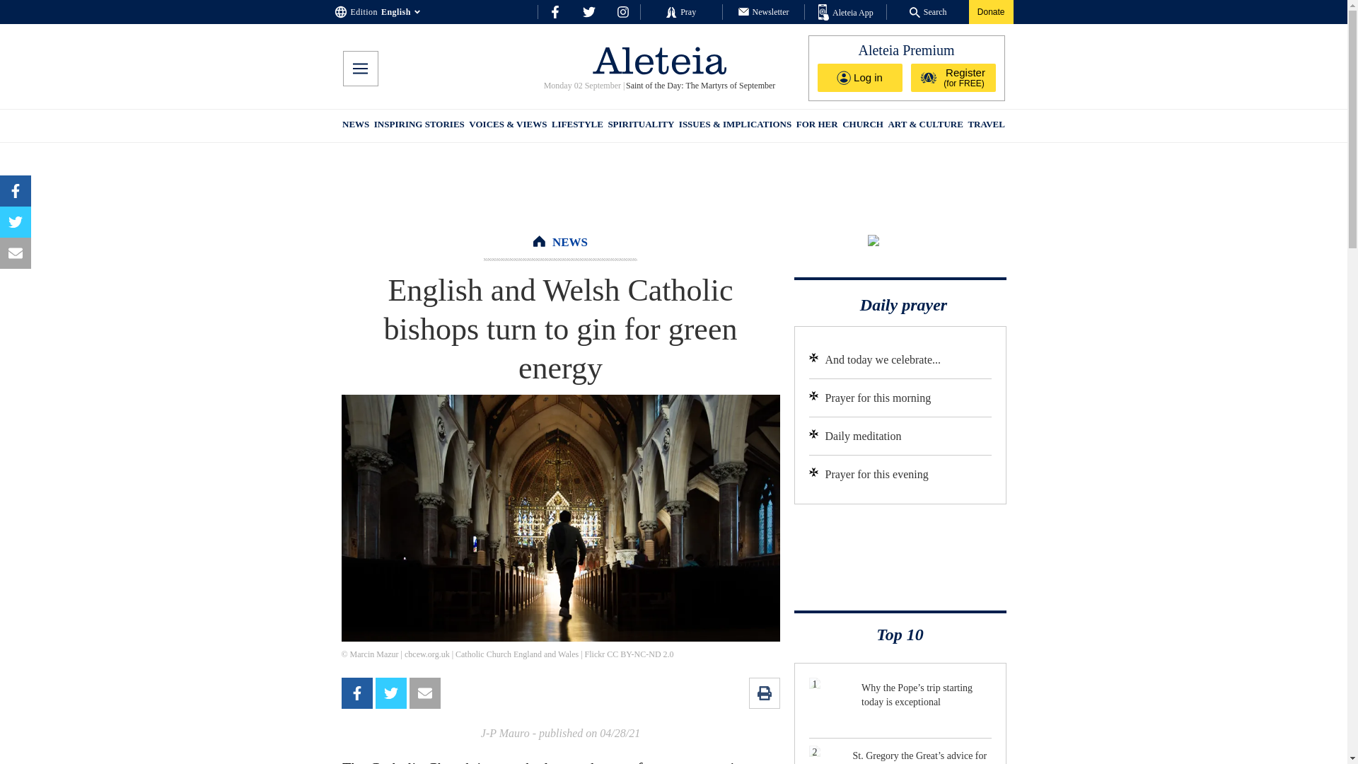 The image size is (1358, 764). I want to click on Saint of the Day: The Martyrs of September, so click(700, 86).